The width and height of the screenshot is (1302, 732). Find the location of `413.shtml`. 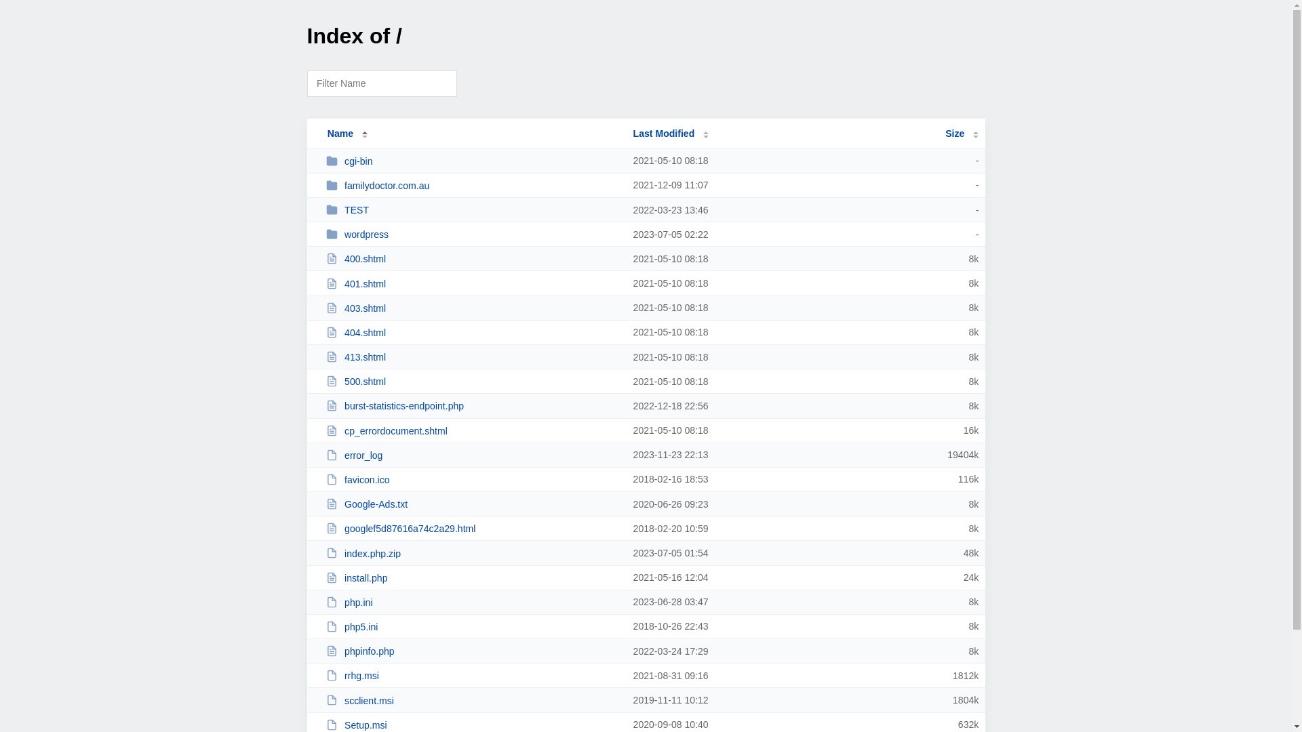

413.shtml is located at coordinates (473, 357).